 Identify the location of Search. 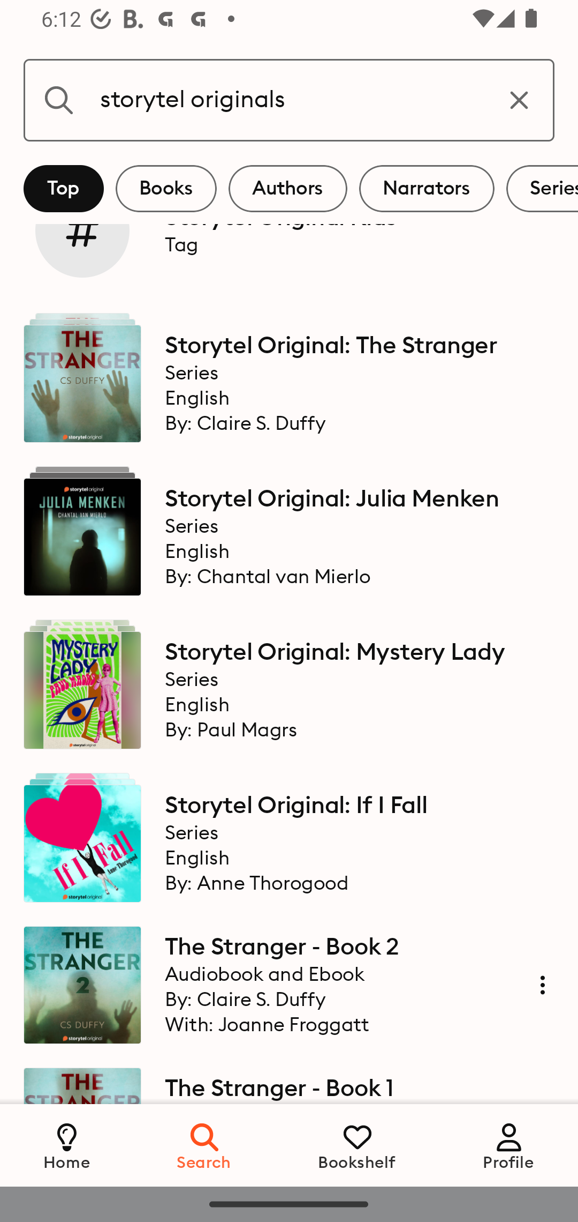
(204, 1145).